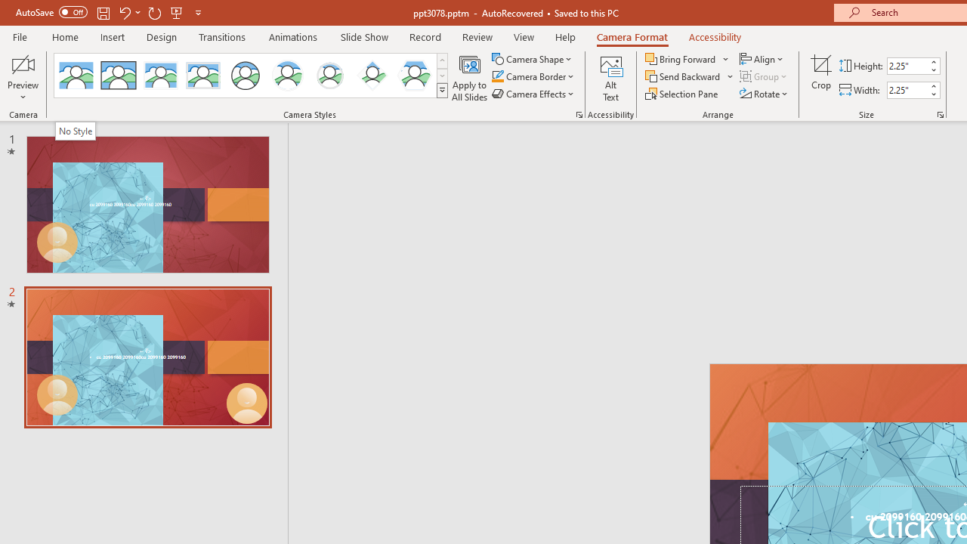 Image resolution: width=967 pixels, height=544 pixels. I want to click on System, so click(8, 8).